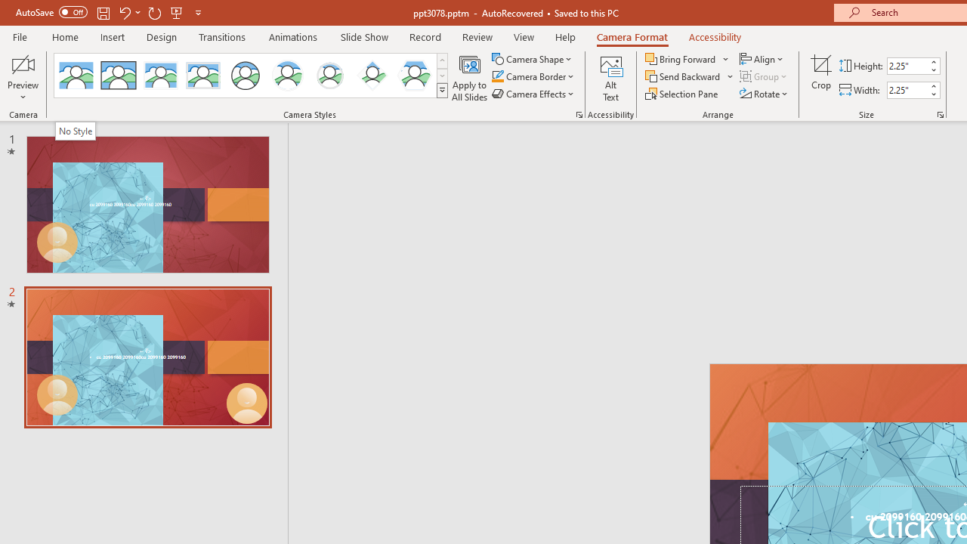 Image resolution: width=967 pixels, height=544 pixels. I want to click on System, so click(8, 8).